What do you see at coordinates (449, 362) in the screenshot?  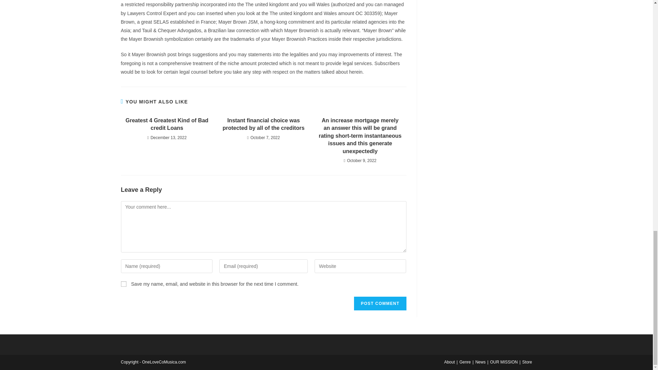 I see `About` at bounding box center [449, 362].